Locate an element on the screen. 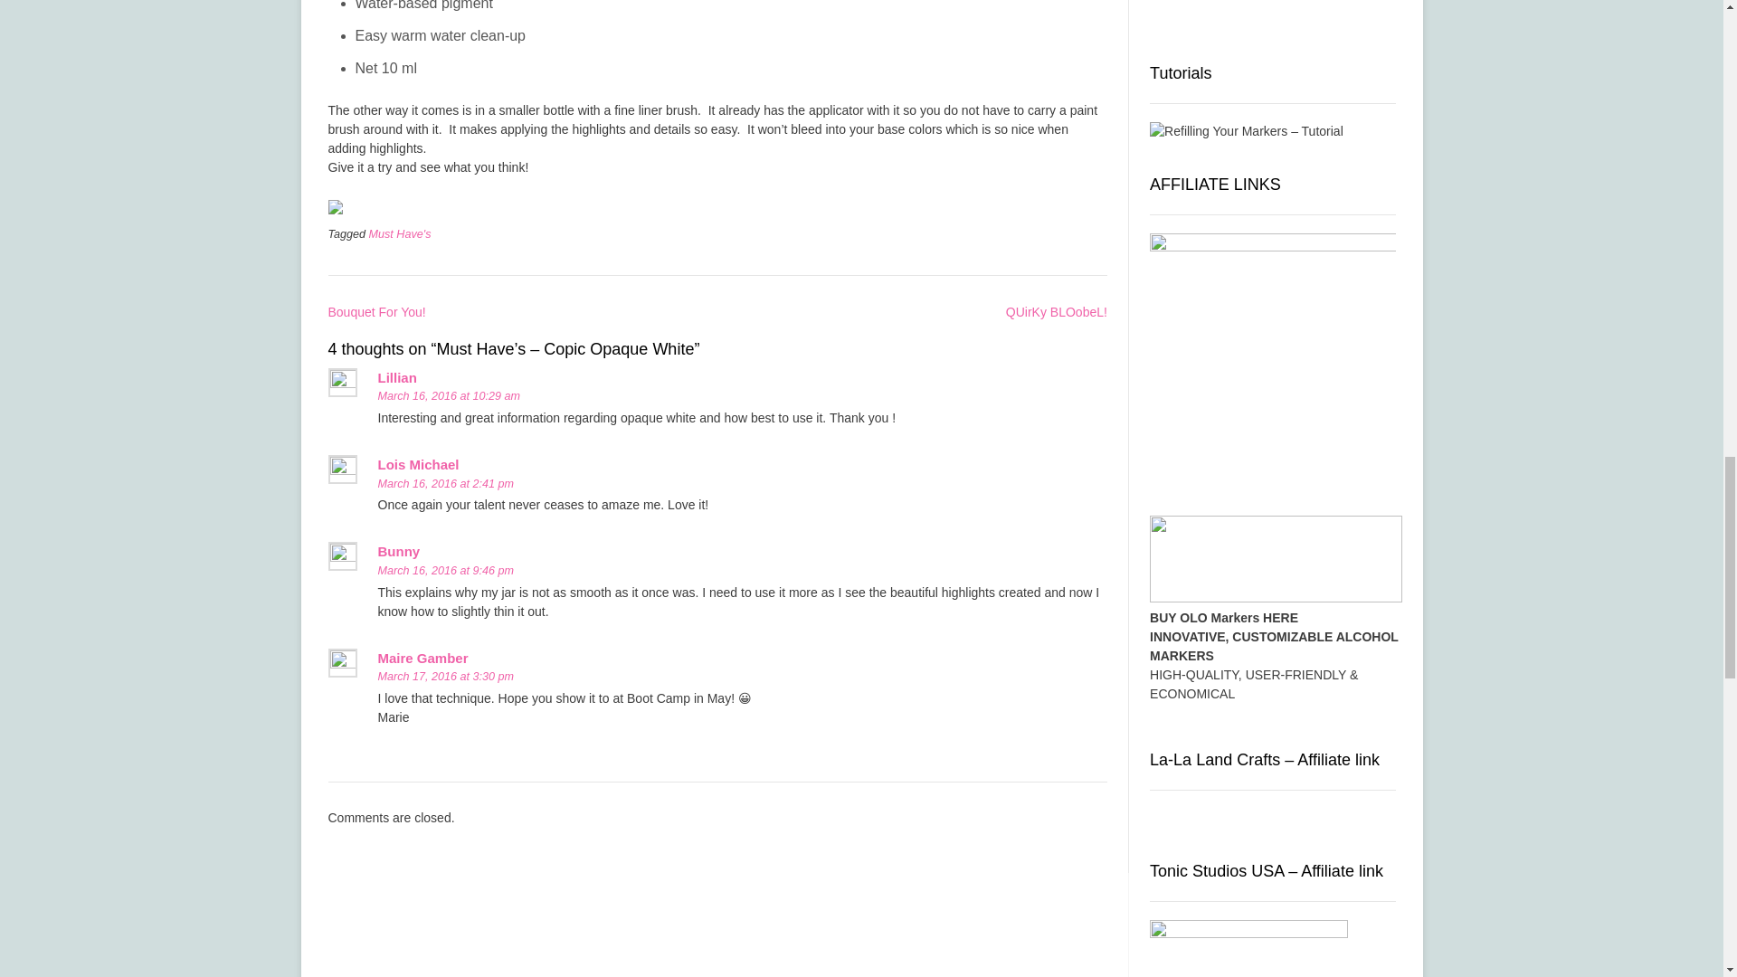  Bouquet For You! is located at coordinates (376, 311).